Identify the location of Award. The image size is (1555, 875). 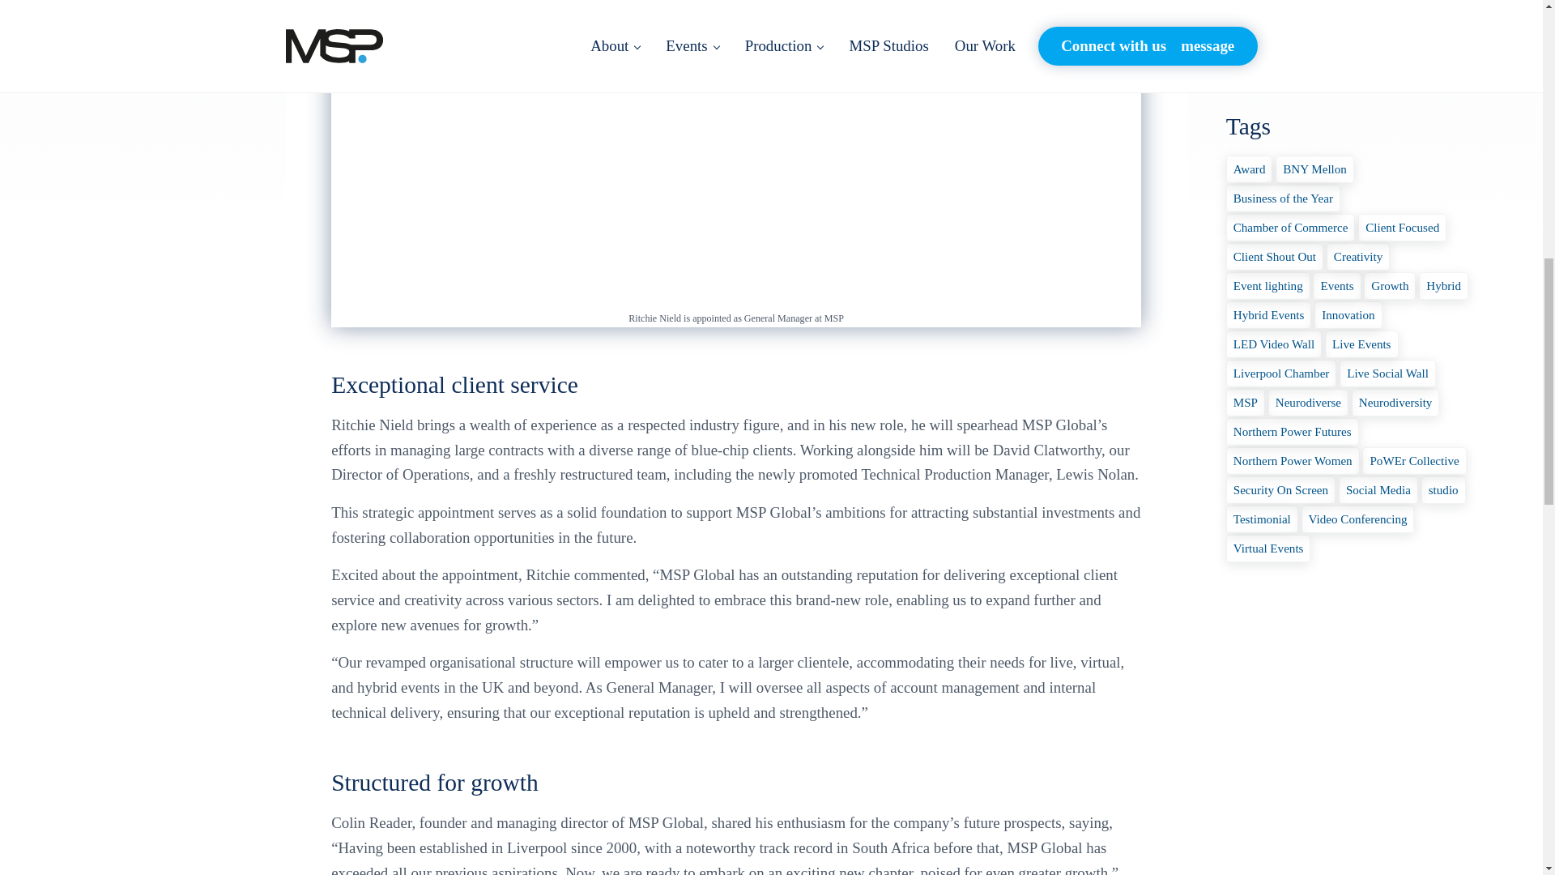
(1250, 169).